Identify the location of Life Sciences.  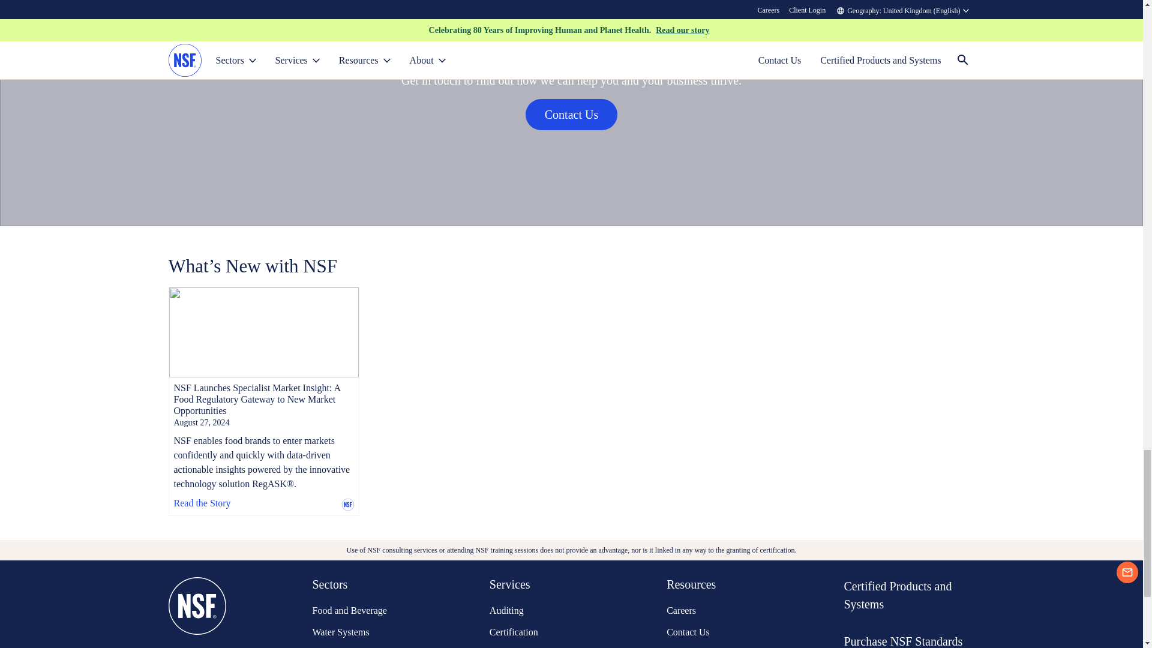
(357, 647).